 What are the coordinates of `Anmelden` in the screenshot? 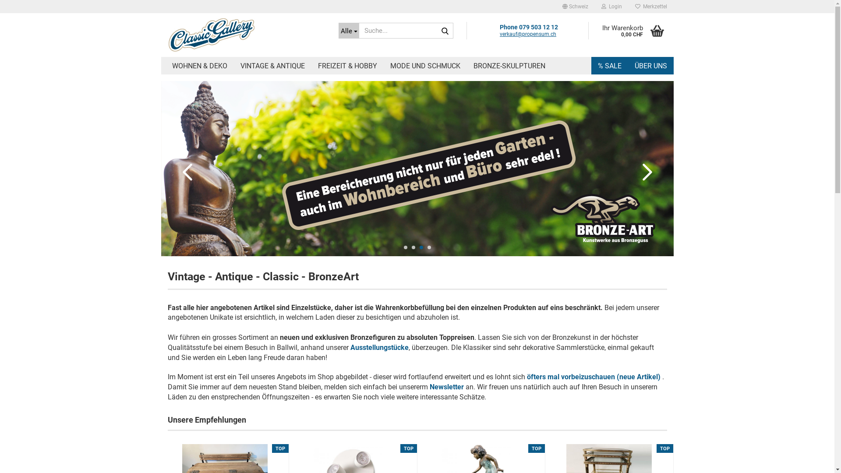 It's located at (564, 108).